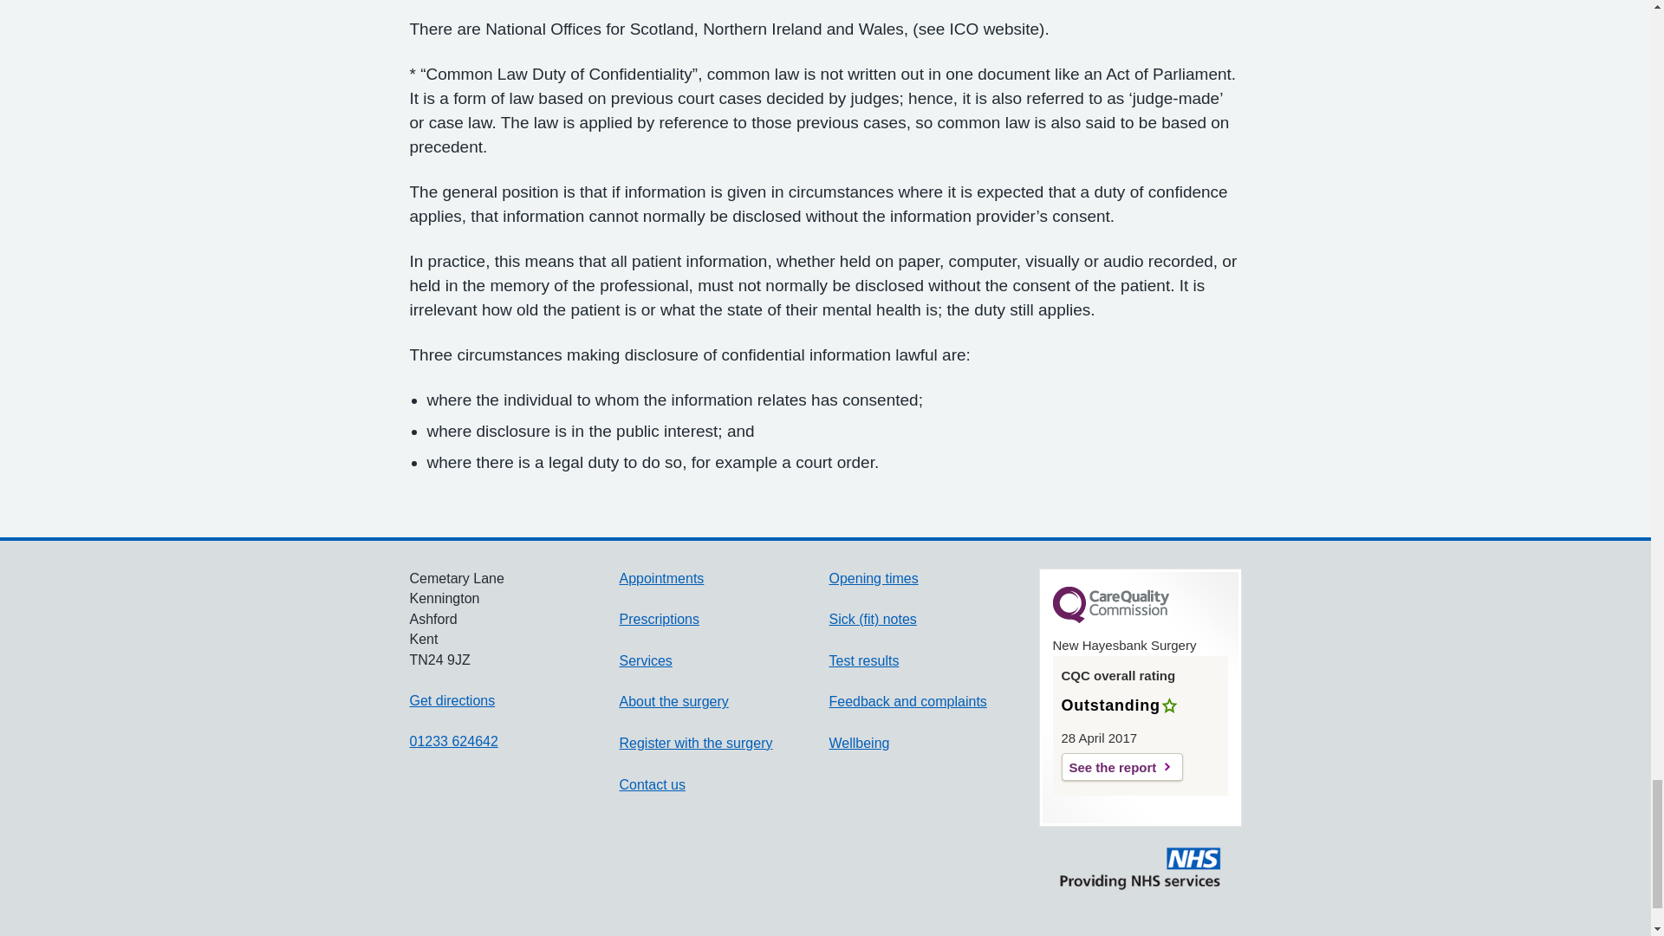  What do you see at coordinates (673, 701) in the screenshot?
I see `About the surgery` at bounding box center [673, 701].